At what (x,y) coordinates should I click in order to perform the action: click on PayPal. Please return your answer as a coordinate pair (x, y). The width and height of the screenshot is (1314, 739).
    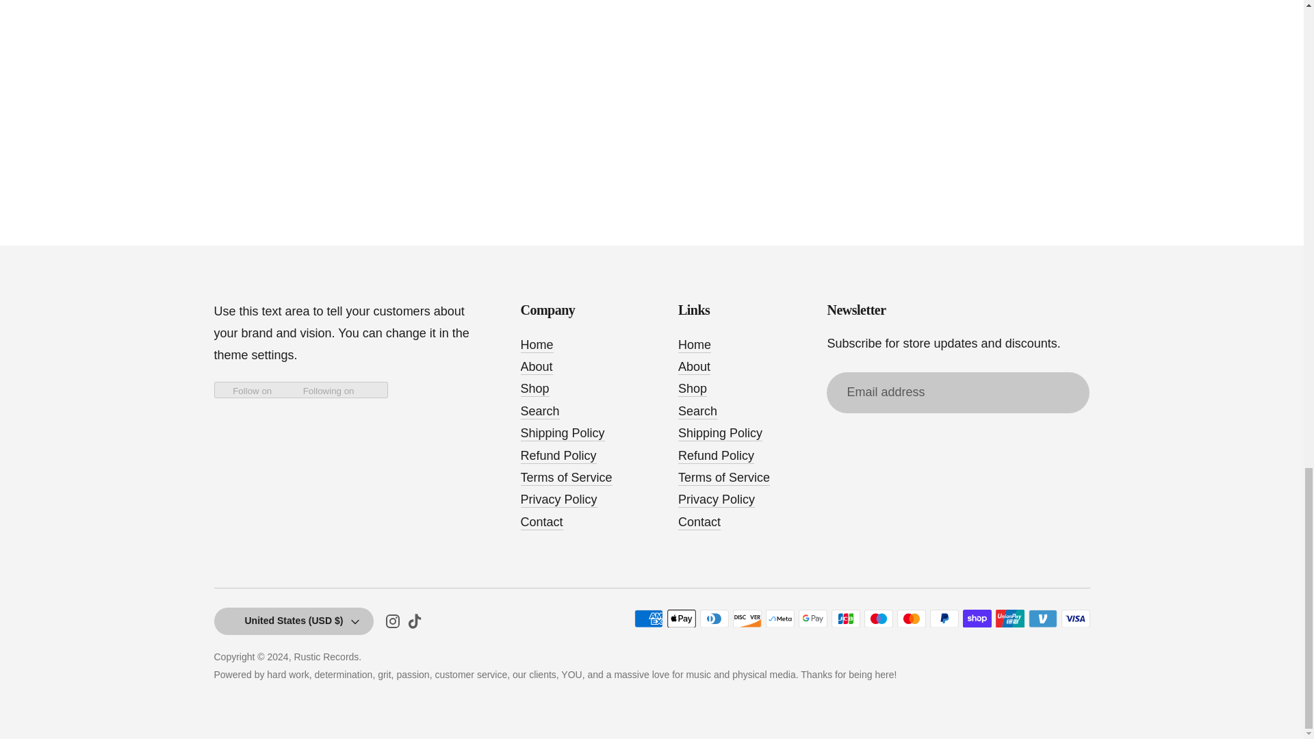
    Looking at the image, I should click on (943, 619).